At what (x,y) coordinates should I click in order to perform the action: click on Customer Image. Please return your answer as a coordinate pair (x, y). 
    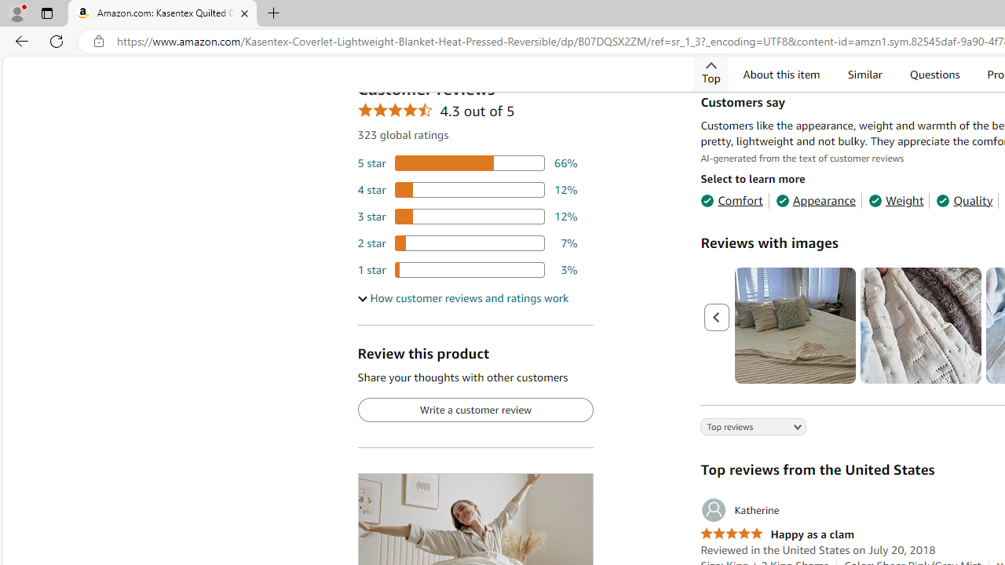
    Looking at the image, I should click on (920, 325).